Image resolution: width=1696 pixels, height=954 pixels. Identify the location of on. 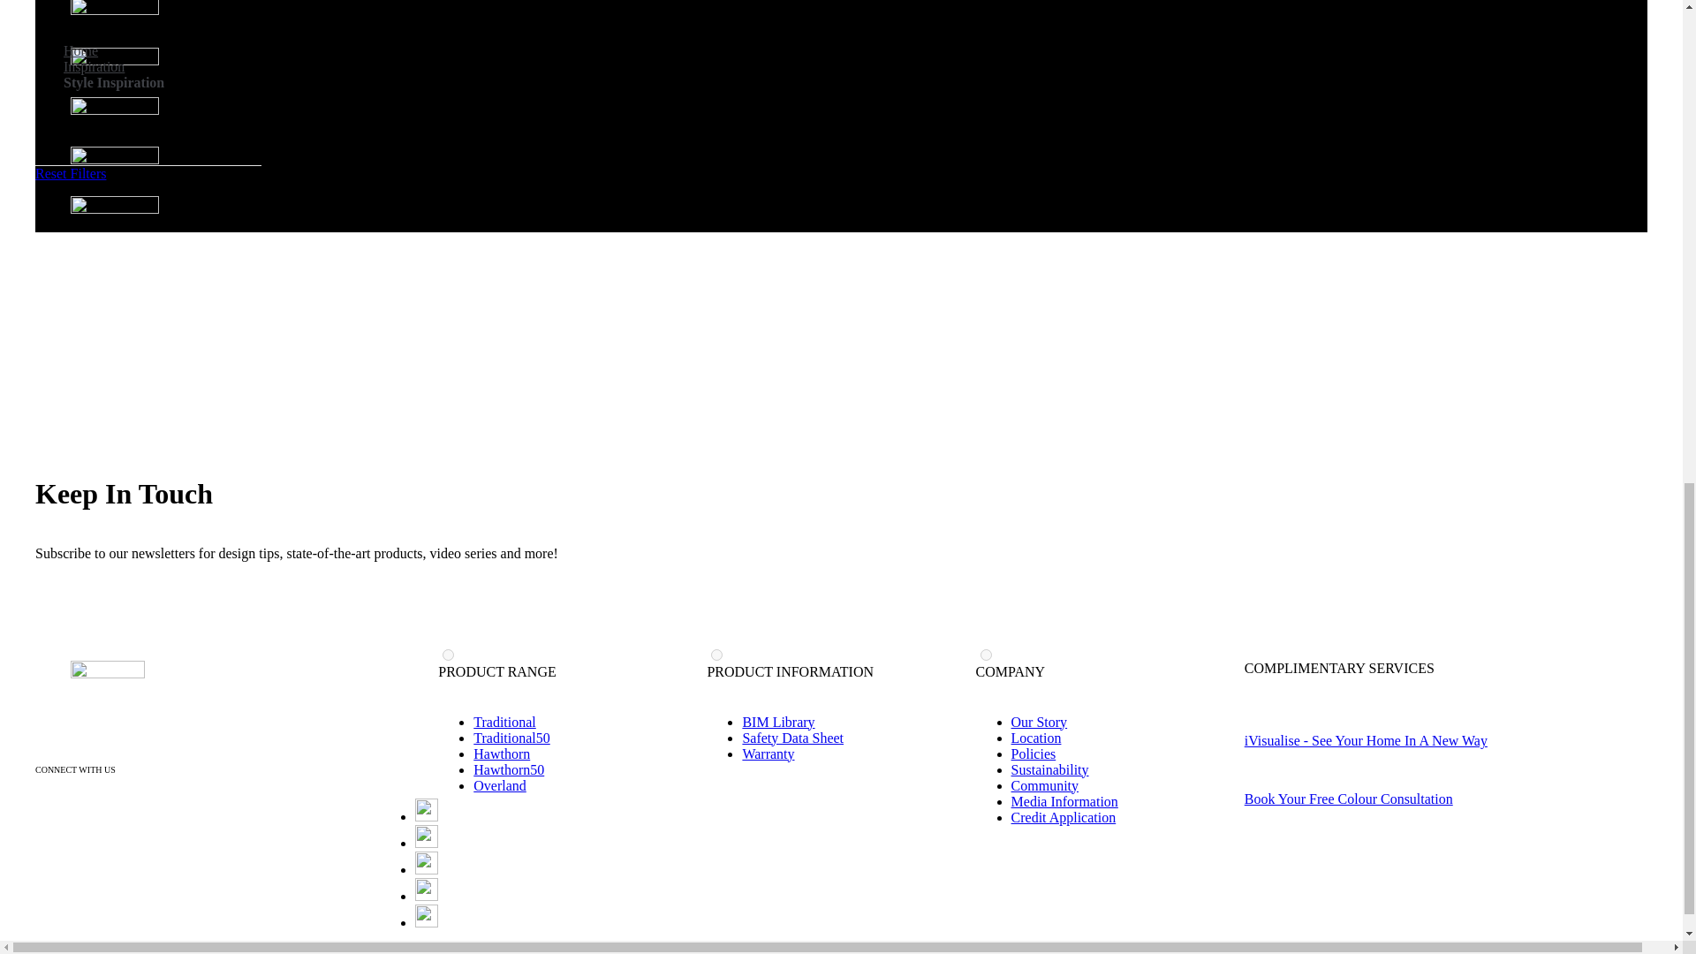
(986, 655).